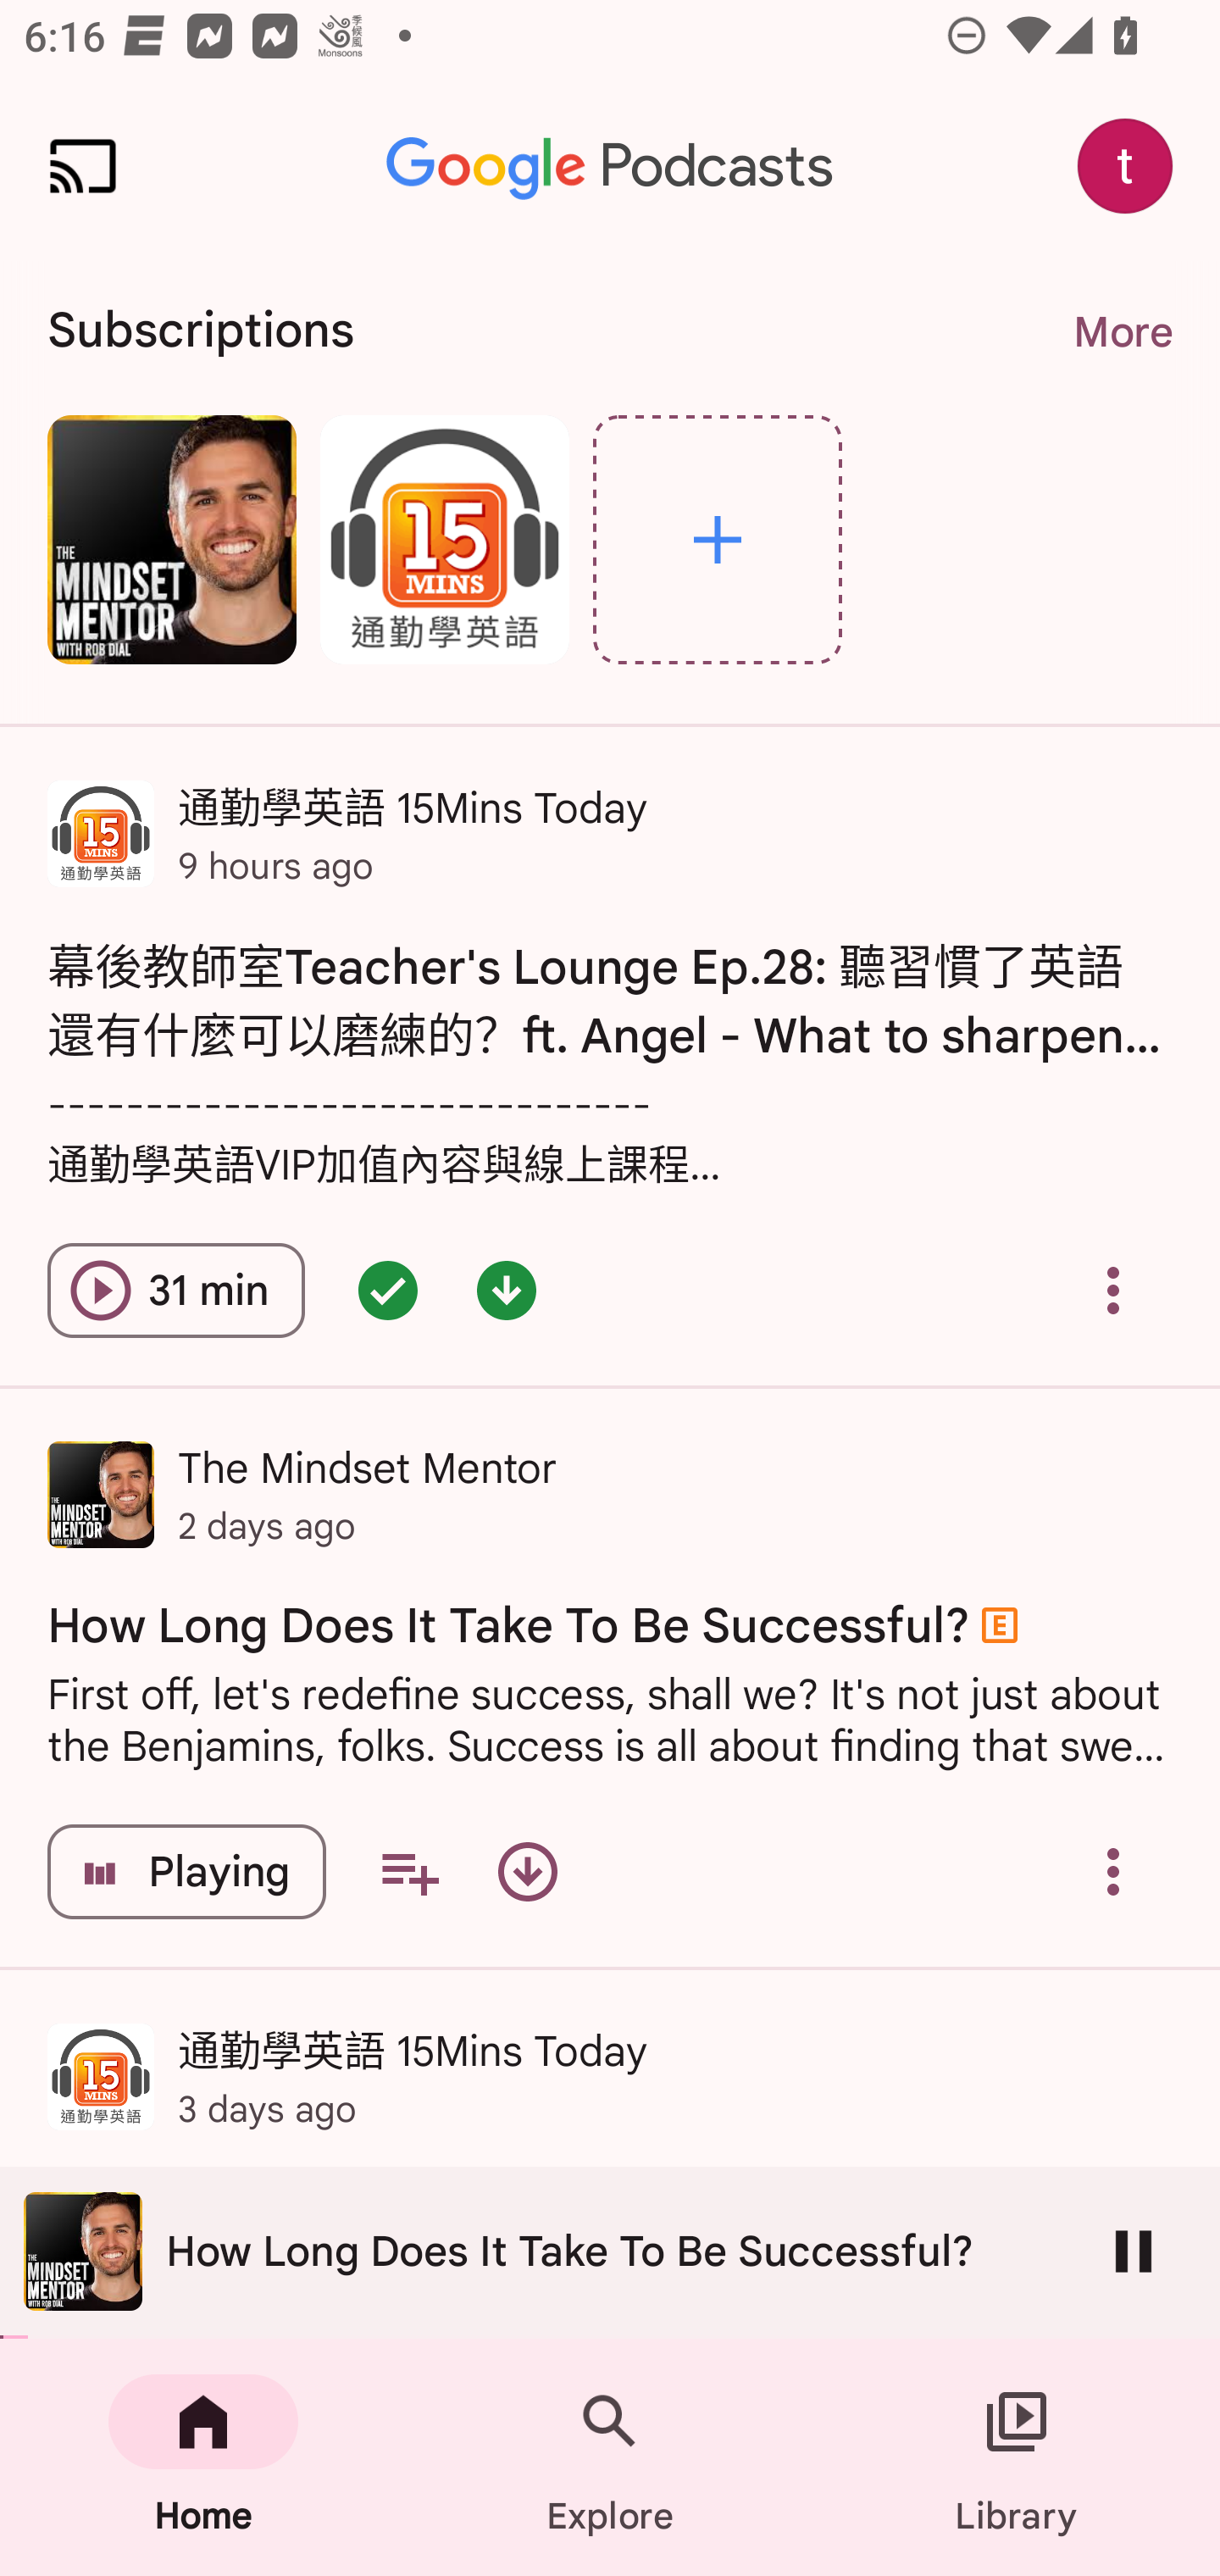 The height and width of the screenshot is (2576, 1220). Describe the element at coordinates (507, 1290) in the screenshot. I see `Episode downloaded - double tap for options` at that location.